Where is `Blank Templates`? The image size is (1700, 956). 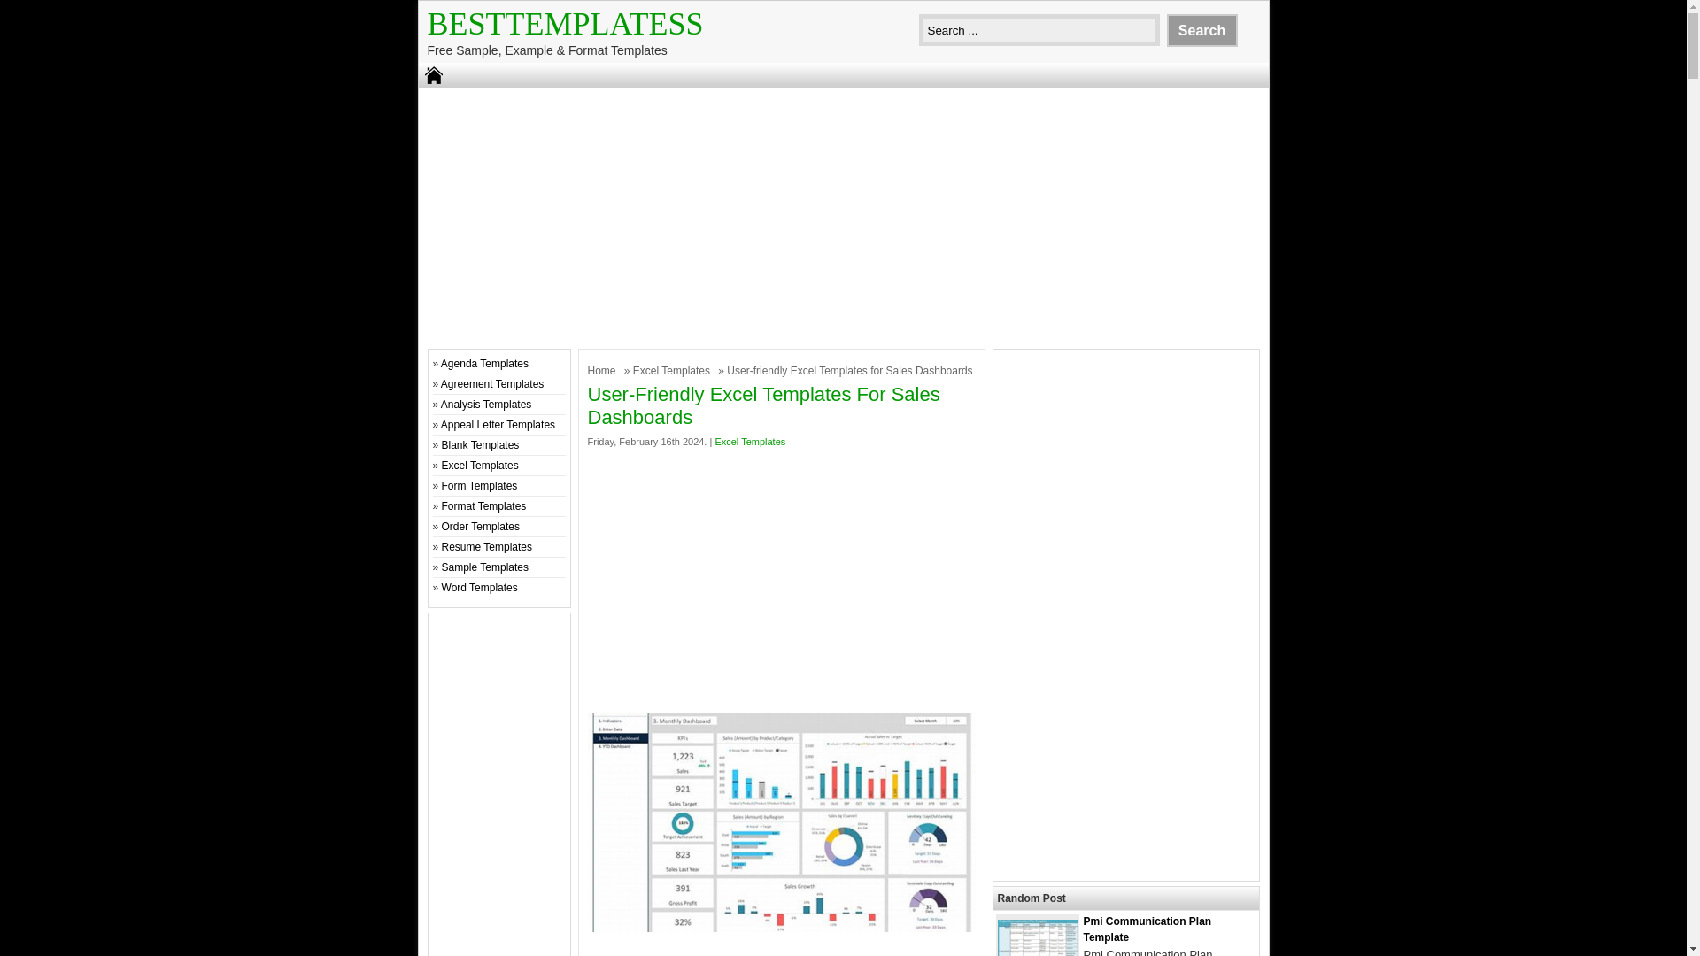 Blank Templates is located at coordinates (481, 444).